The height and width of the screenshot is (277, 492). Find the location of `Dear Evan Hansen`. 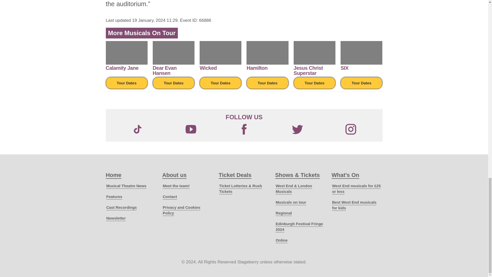

Dear Evan Hansen is located at coordinates (165, 70).